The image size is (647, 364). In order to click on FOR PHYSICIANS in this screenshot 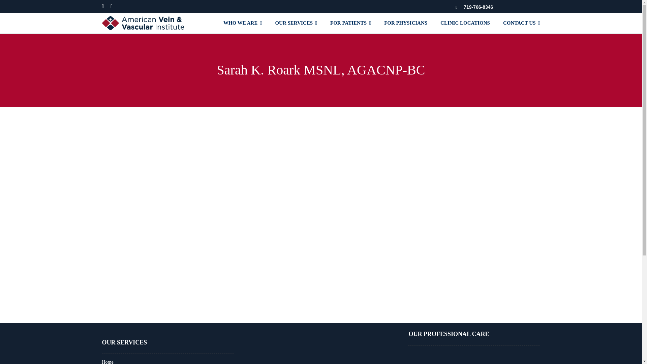, I will do `click(406, 23)`.